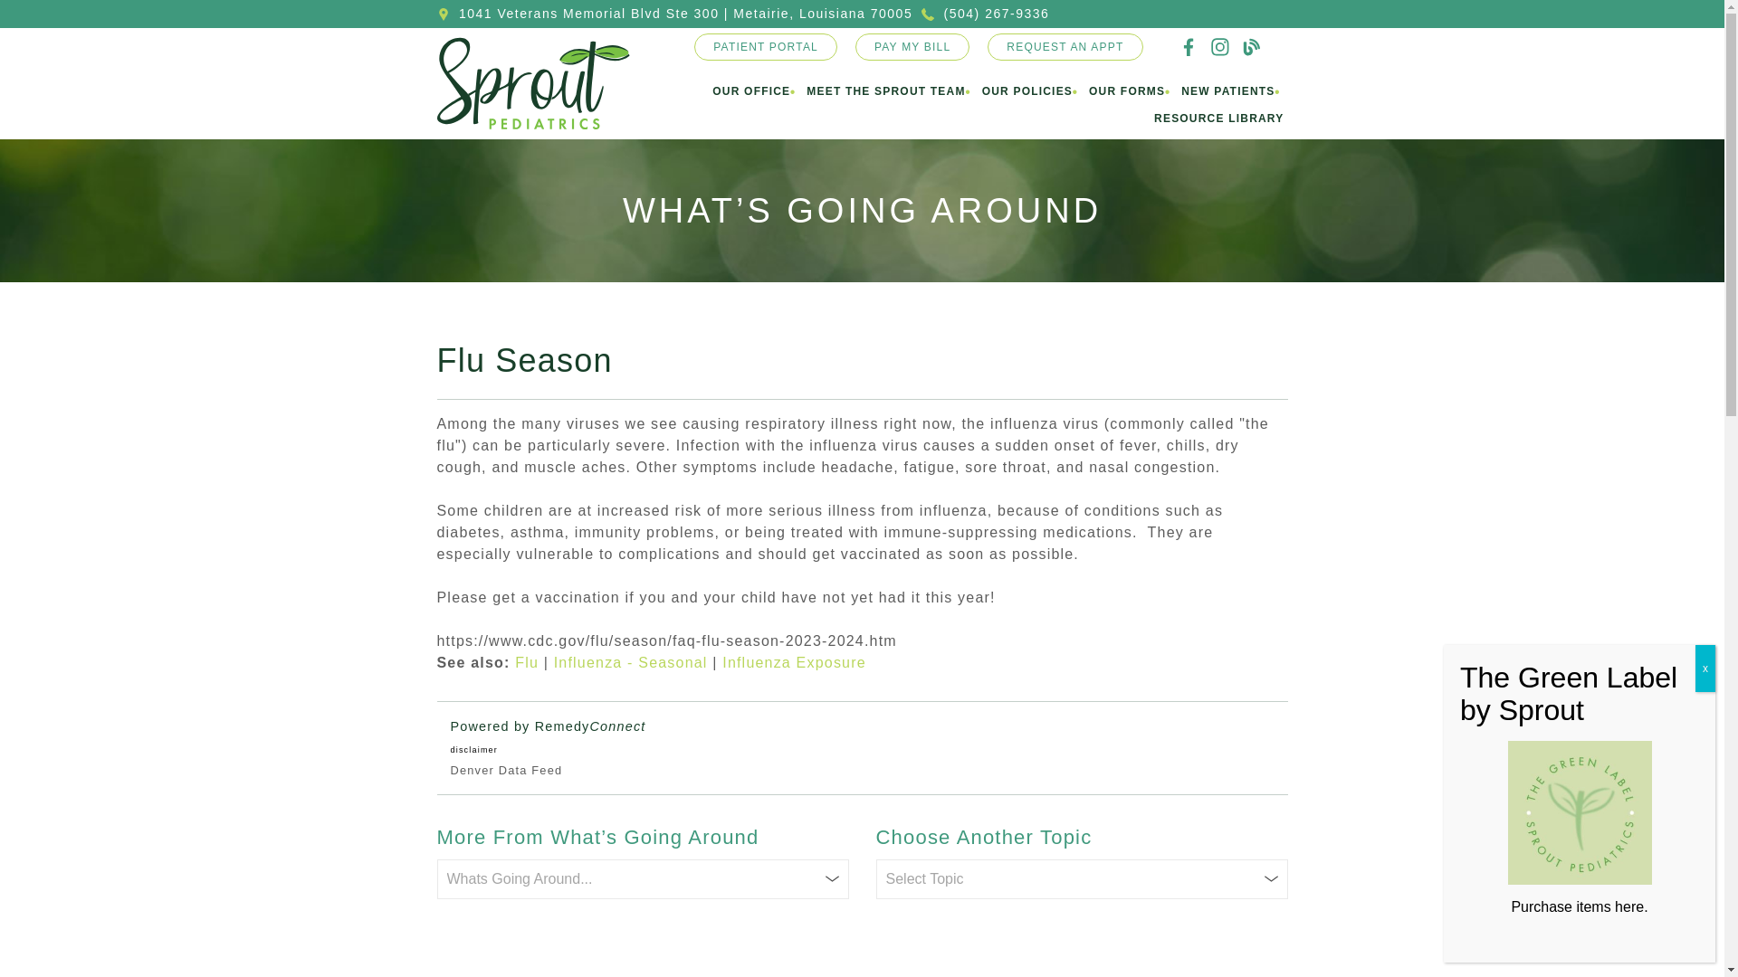 The height and width of the screenshot is (977, 1738). Describe the element at coordinates (794, 662) in the screenshot. I see `Influenza Exposure` at that location.